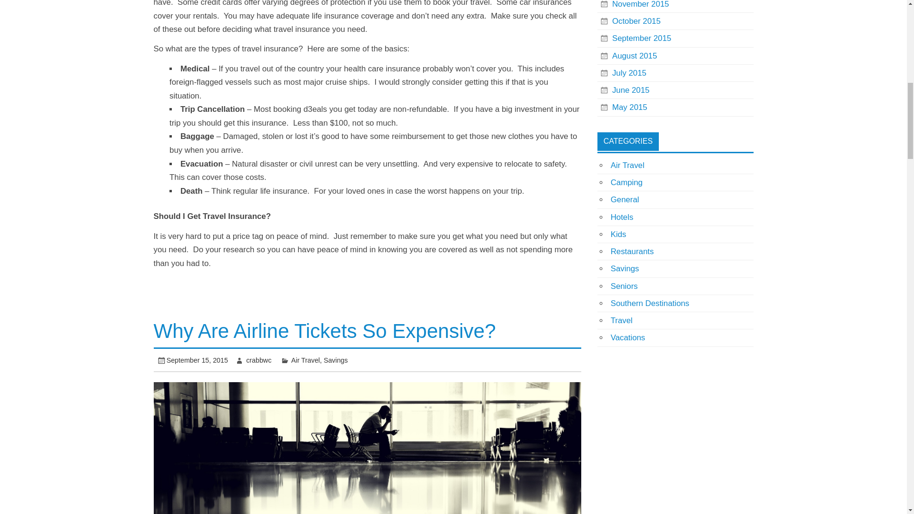 The width and height of the screenshot is (914, 514). I want to click on Air Travel, so click(306, 360).